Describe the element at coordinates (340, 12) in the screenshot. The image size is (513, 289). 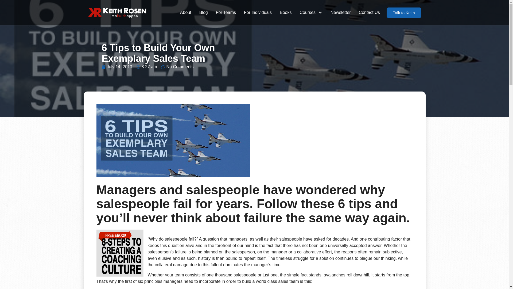
I see `Newsletter` at that location.